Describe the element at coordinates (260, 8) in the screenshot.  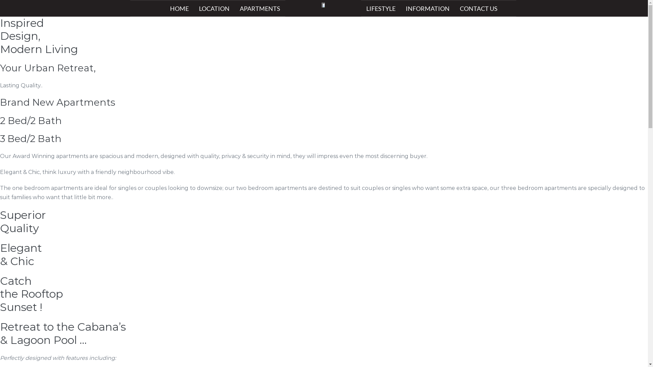
I see `APARTMENTS` at that location.